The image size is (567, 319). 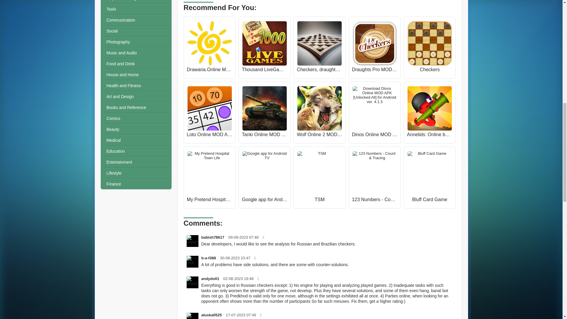 I want to click on Beauty, so click(x=136, y=129).